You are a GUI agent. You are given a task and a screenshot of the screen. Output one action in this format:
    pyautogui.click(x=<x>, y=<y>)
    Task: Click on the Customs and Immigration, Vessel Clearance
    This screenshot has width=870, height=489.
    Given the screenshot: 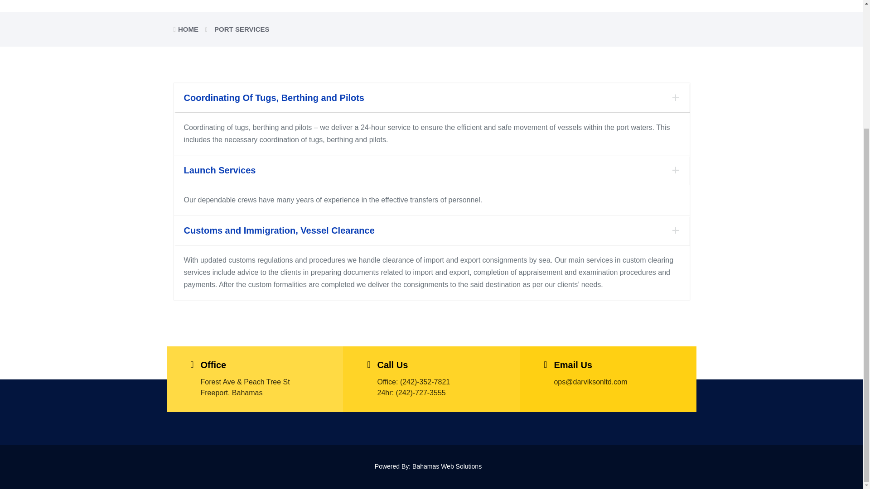 What is the action you would take?
    pyautogui.click(x=431, y=230)
    